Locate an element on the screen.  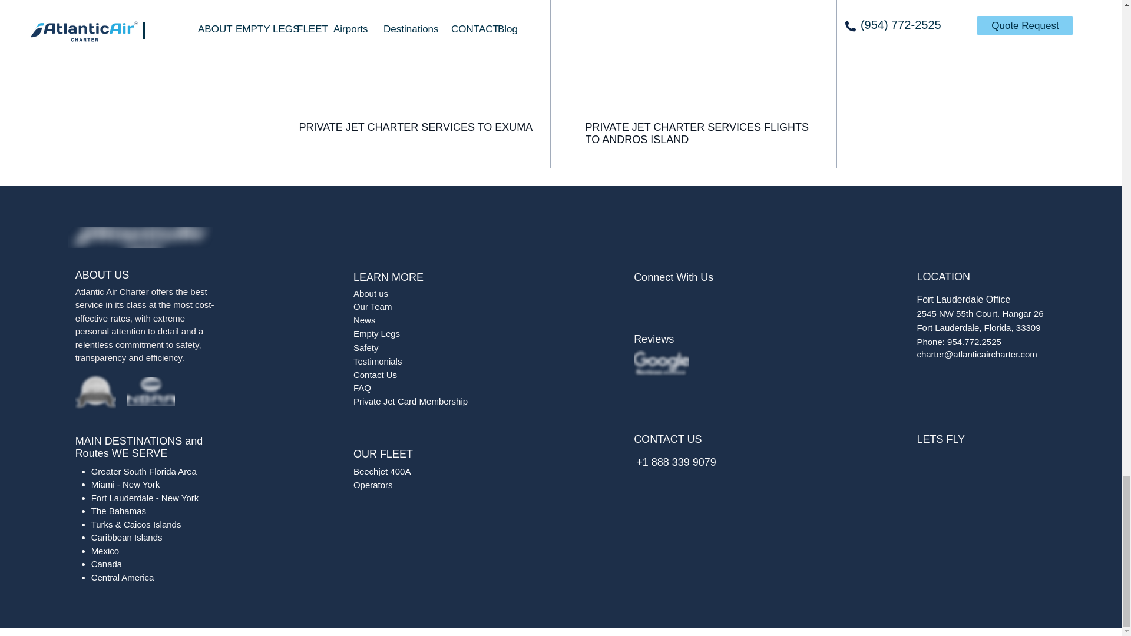
PRIVATE JET CHARTER SERVICES TO EXUMA is located at coordinates (418, 127).